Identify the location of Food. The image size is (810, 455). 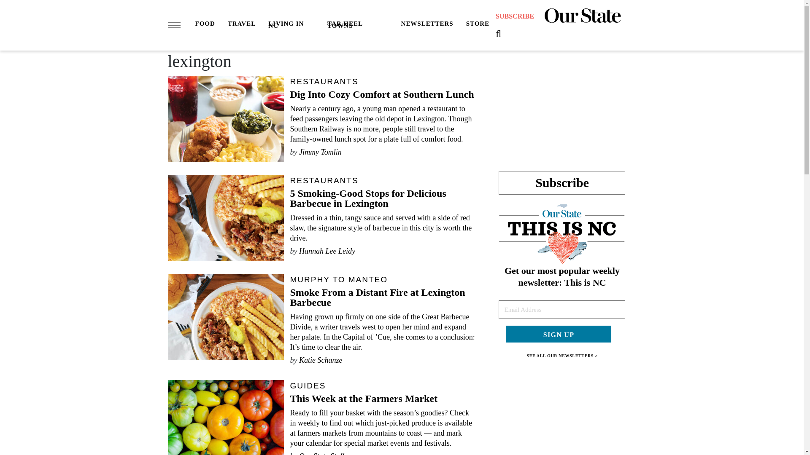
(205, 24).